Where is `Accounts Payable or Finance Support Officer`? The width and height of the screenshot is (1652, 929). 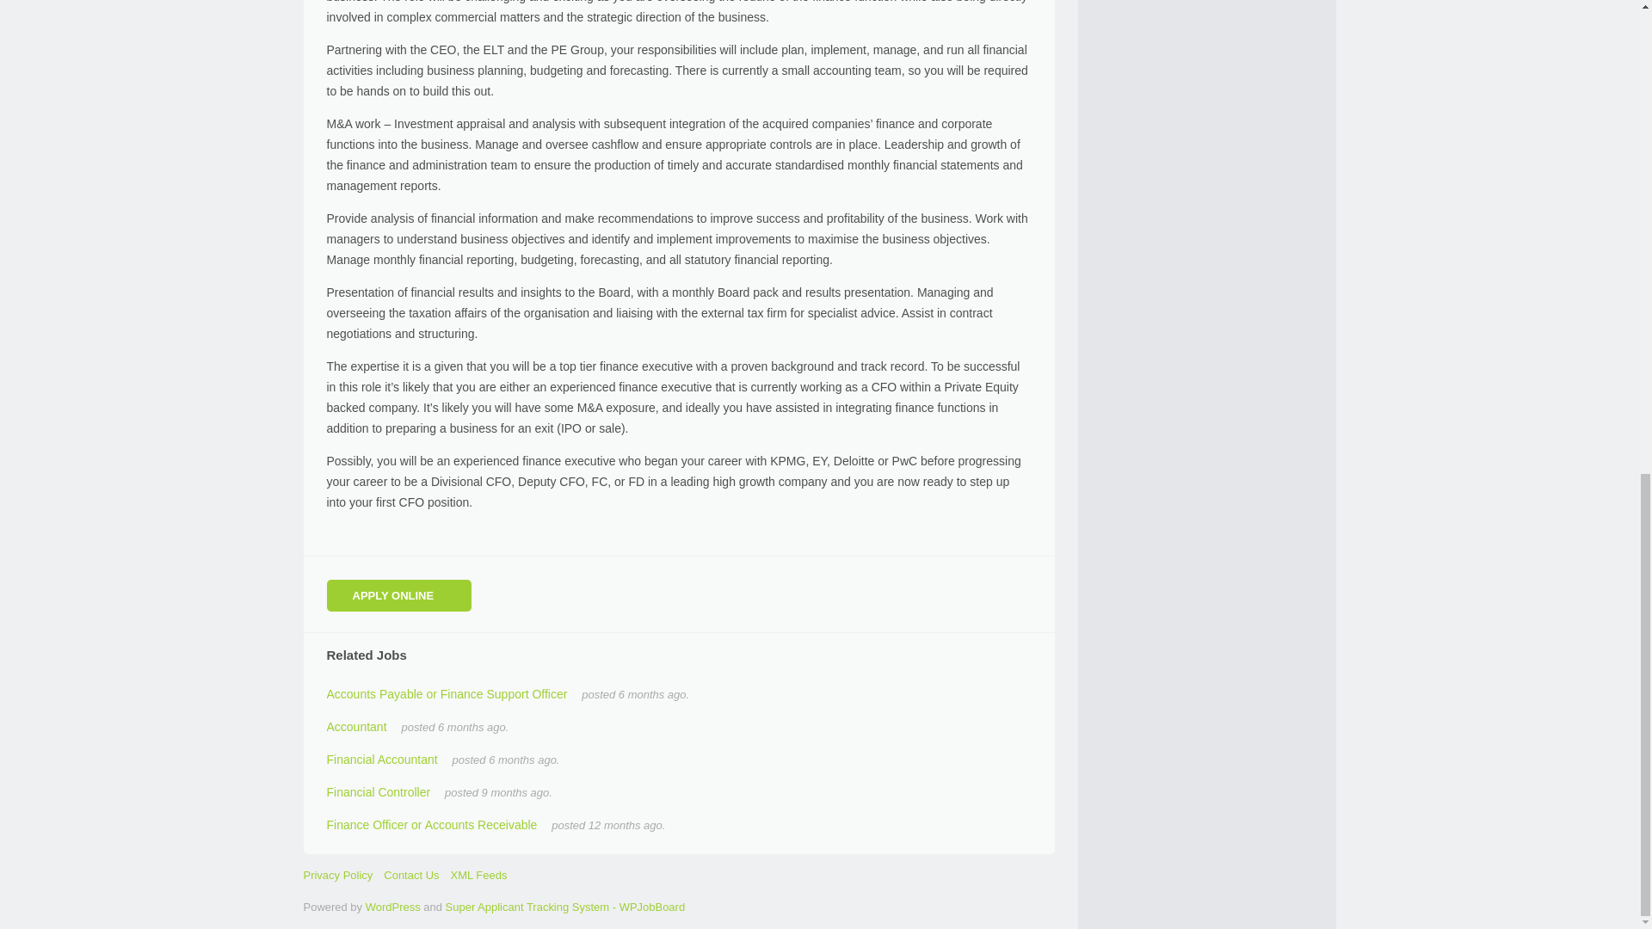
Accounts Payable or Finance Support Officer is located at coordinates (447, 694).